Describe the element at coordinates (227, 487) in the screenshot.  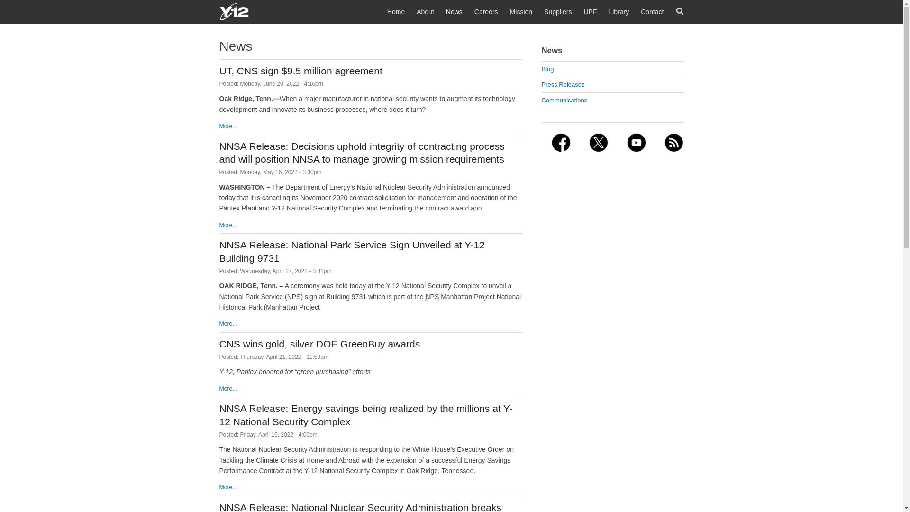
I see `More...` at that location.